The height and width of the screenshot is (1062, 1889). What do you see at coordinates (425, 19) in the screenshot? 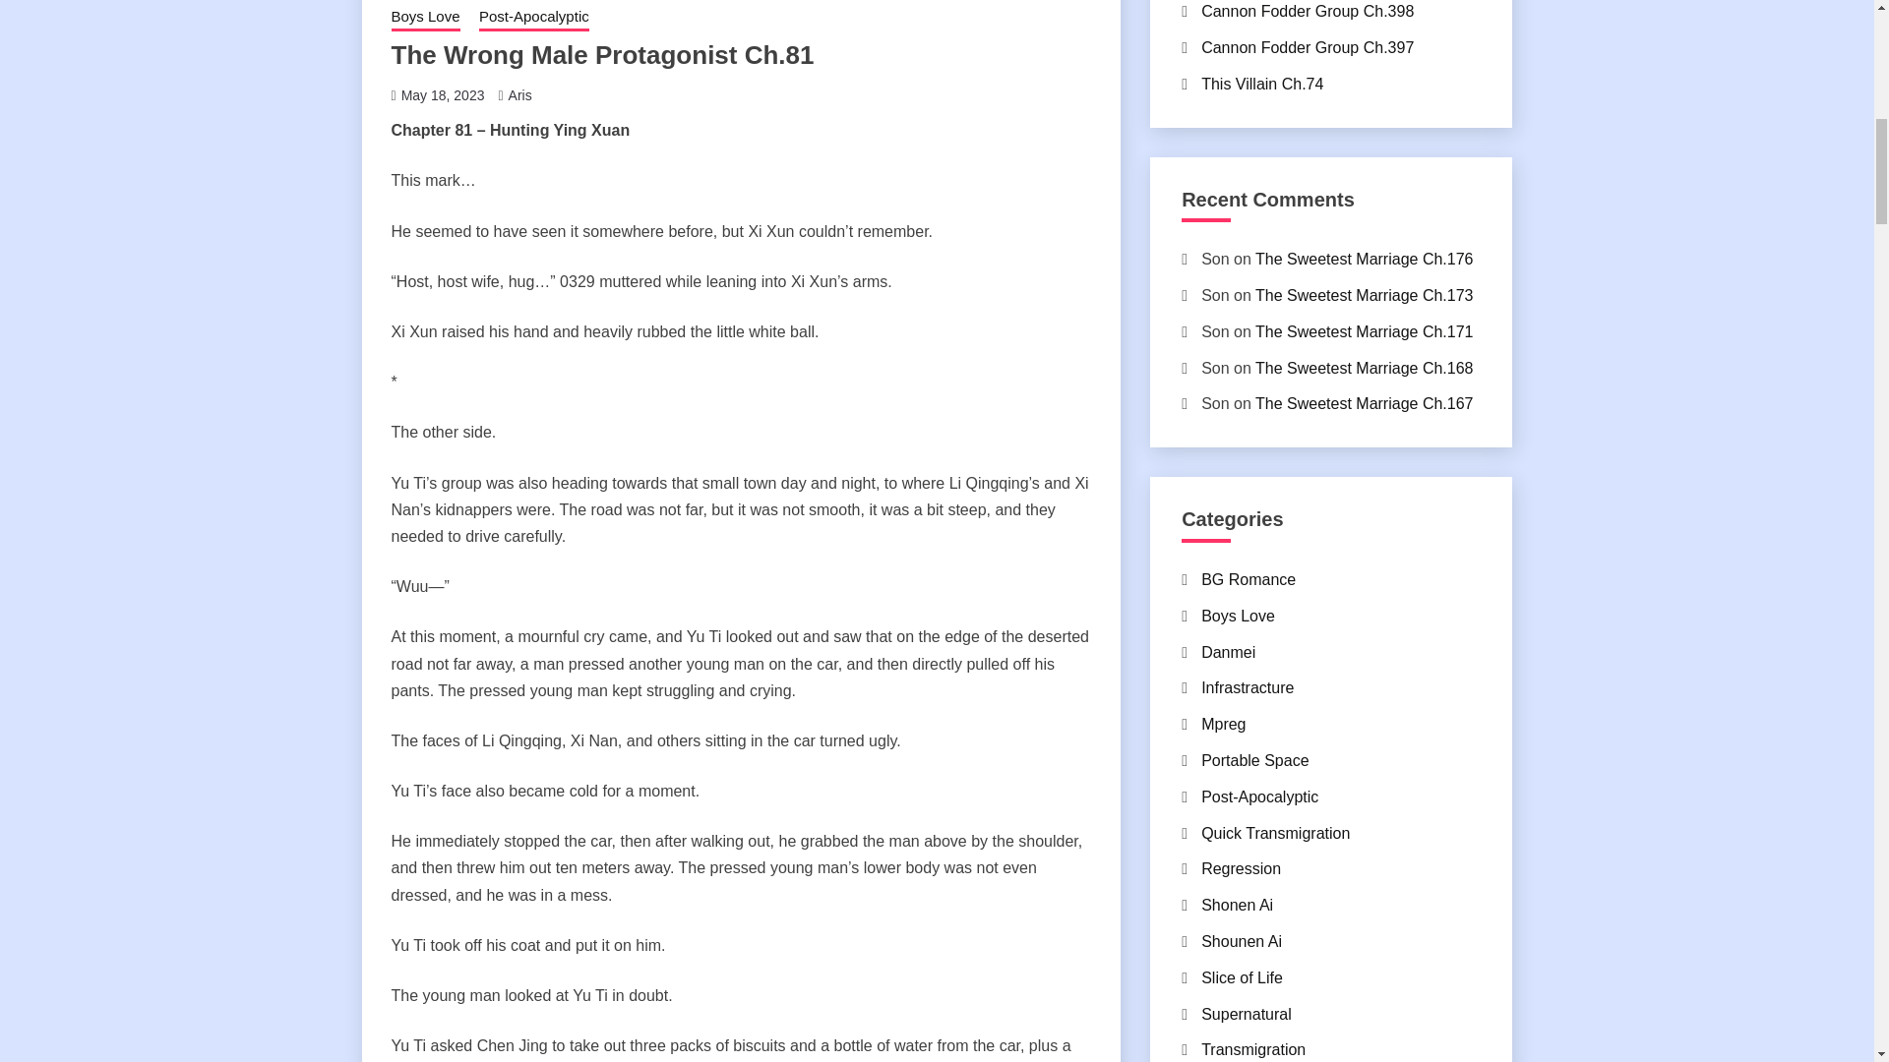
I see `Boys Love` at bounding box center [425, 19].